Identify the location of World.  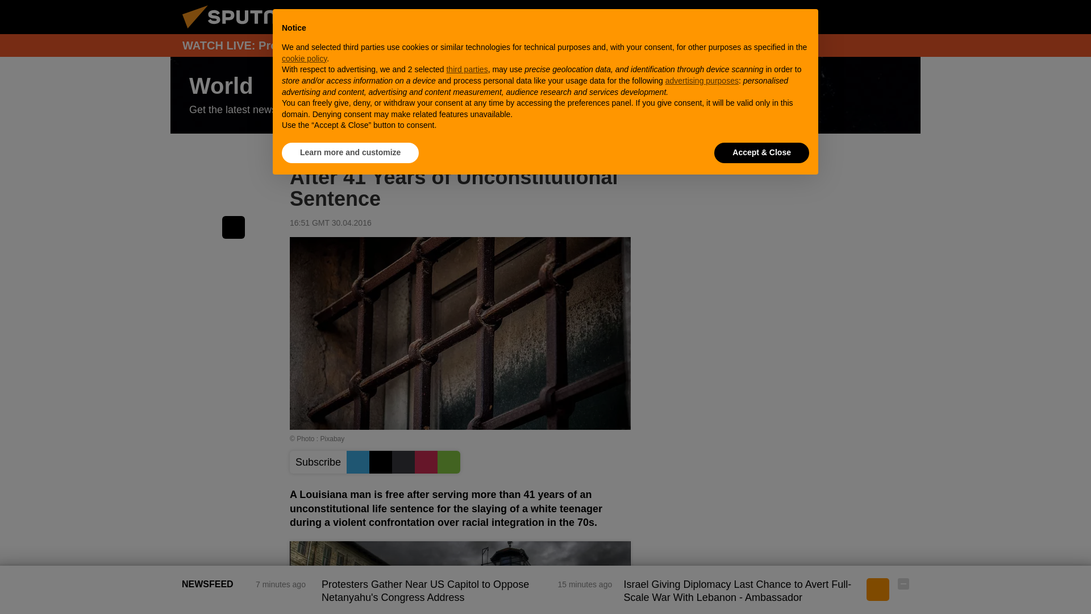
(545, 96).